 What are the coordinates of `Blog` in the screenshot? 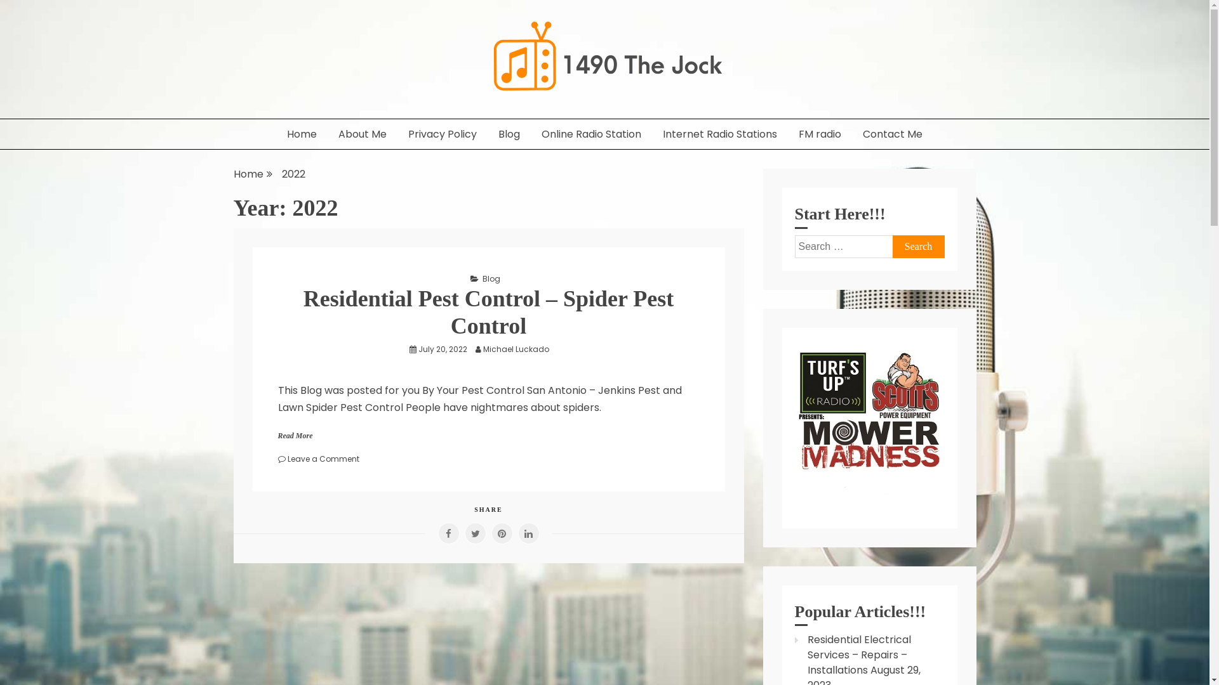 It's located at (491, 279).